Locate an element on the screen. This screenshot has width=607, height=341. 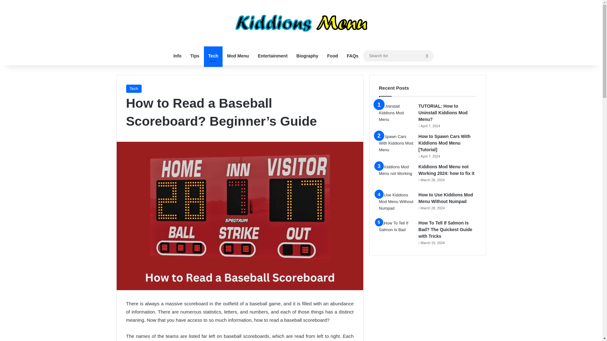
Tech is located at coordinates (213, 56).